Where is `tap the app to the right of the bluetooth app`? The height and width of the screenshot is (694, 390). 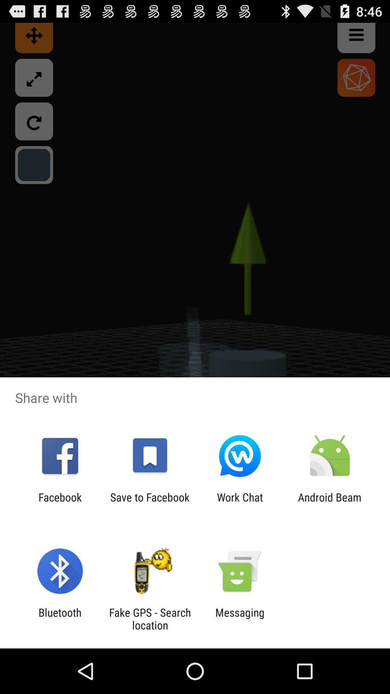 tap the app to the right of the bluetooth app is located at coordinates (150, 619).